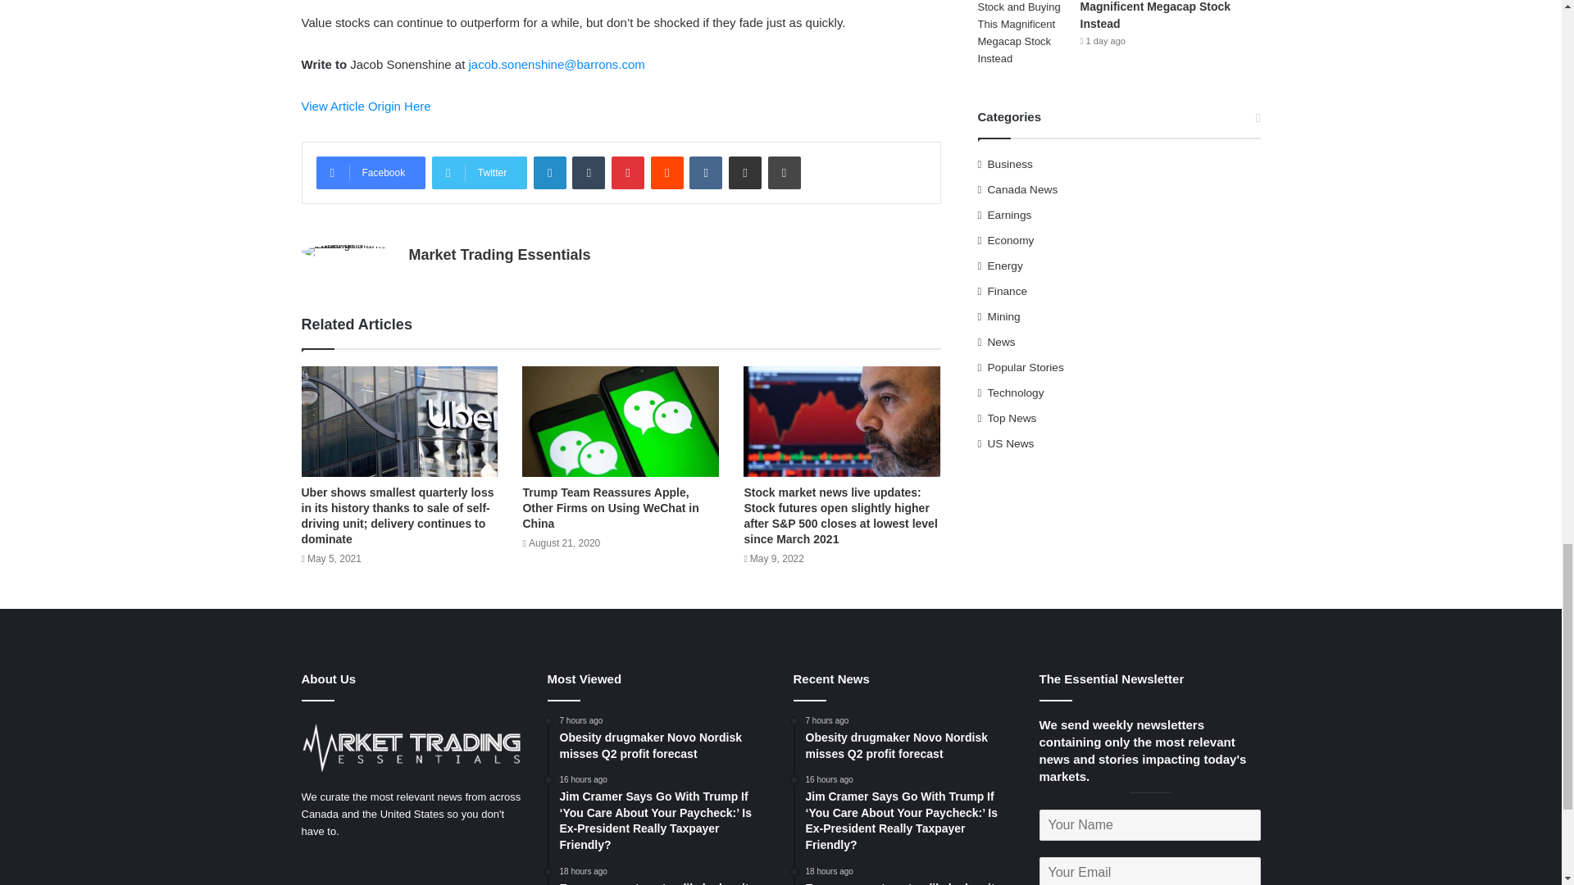  Describe the element at coordinates (589, 173) in the screenshot. I see `Tumblr` at that location.